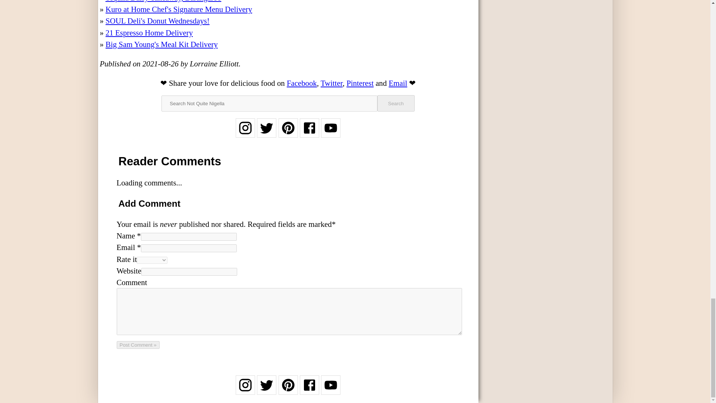 This screenshot has height=403, width=716. Describe the element at coordinates (360, 83) in the screenshot. I see `Pinterest` at that location.